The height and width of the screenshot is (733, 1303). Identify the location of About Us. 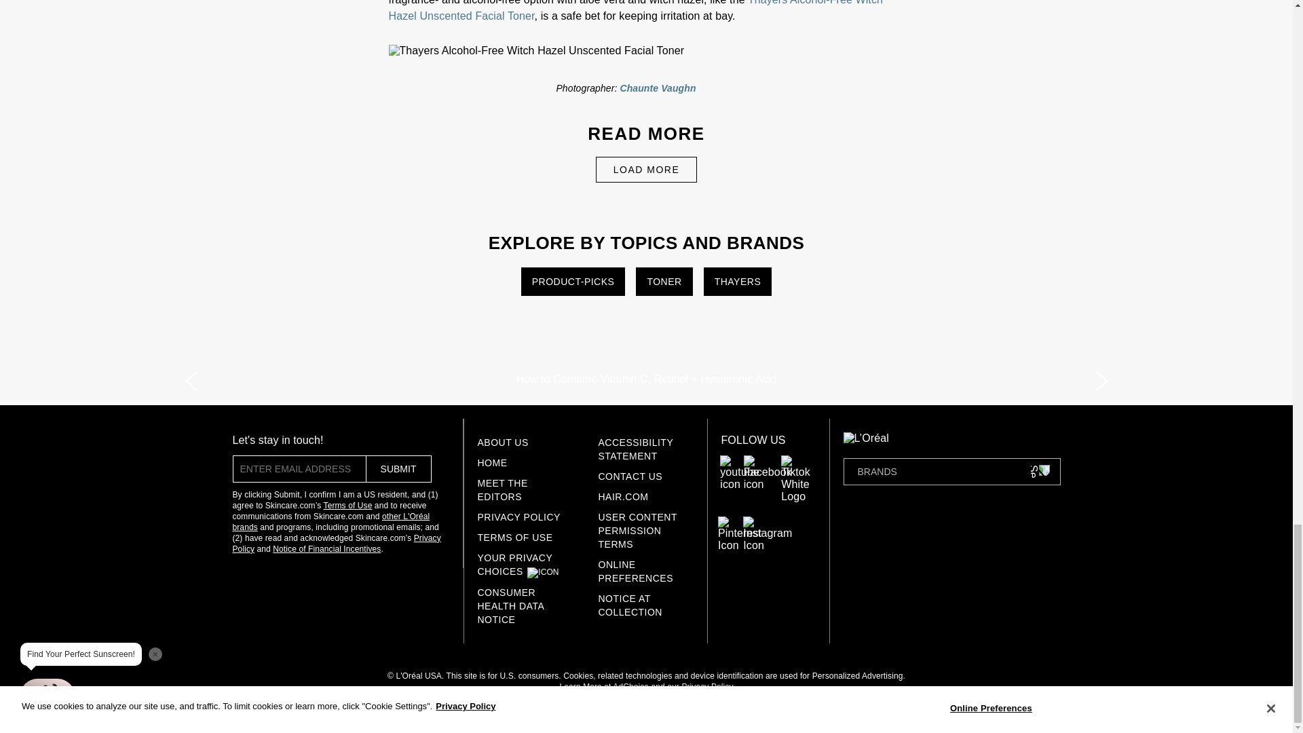
(504, 442).